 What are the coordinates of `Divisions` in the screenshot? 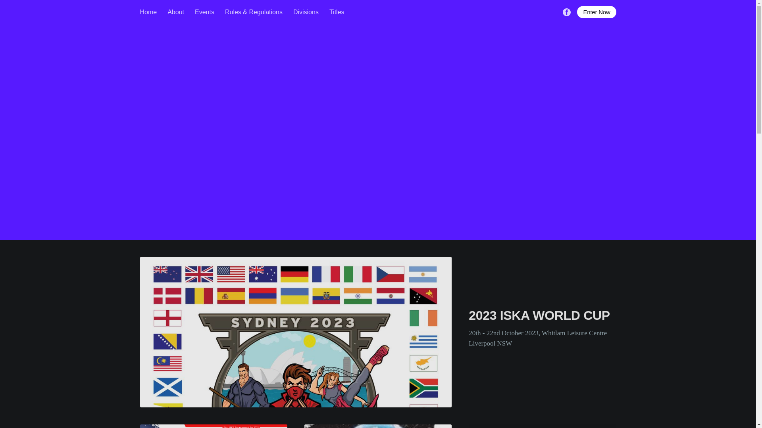 It's located at (306, 12).